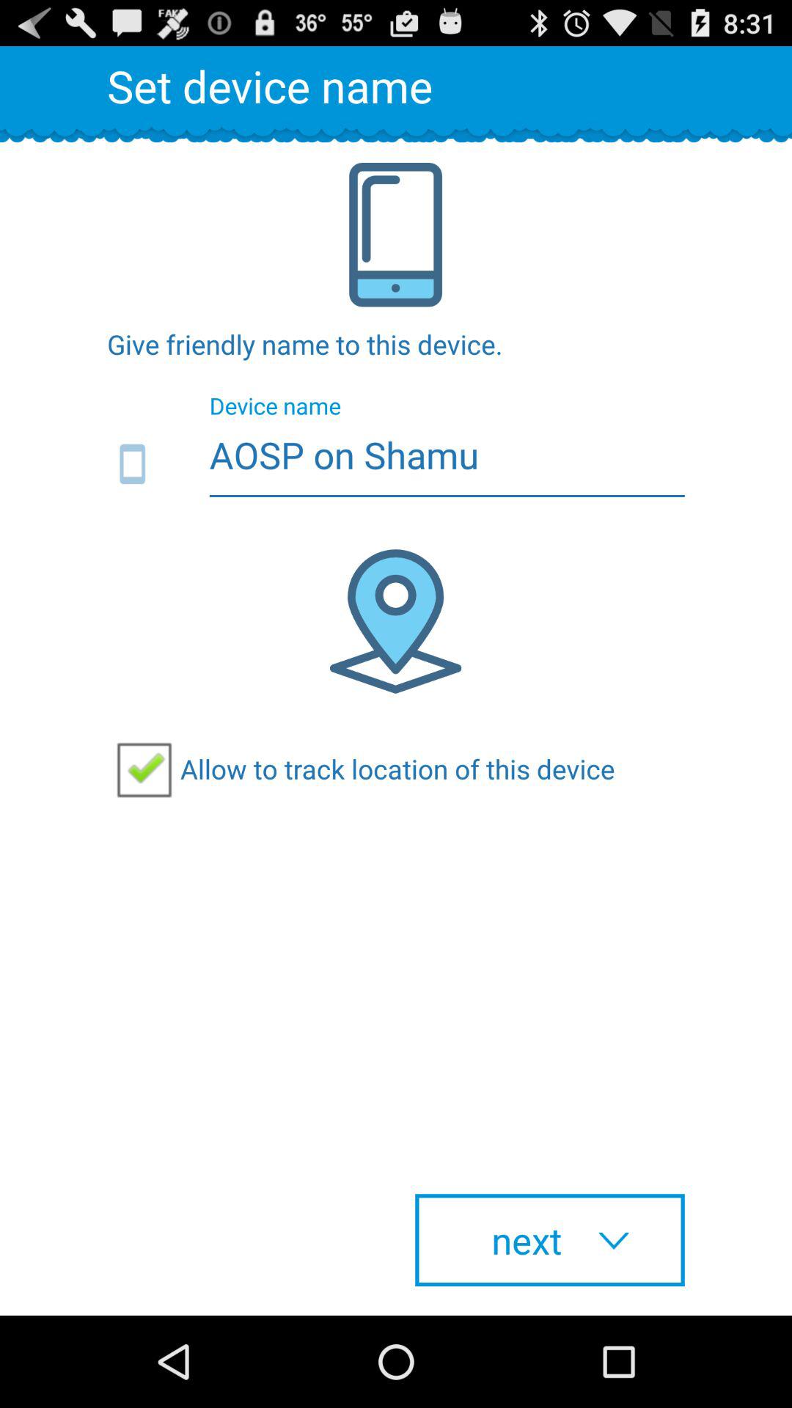 The height and width of the screenshot is (1408, 792). What do you see at coordinates (361, 769) in the screenshot?
I see `select item above the next` at bounding box center [361, 769].